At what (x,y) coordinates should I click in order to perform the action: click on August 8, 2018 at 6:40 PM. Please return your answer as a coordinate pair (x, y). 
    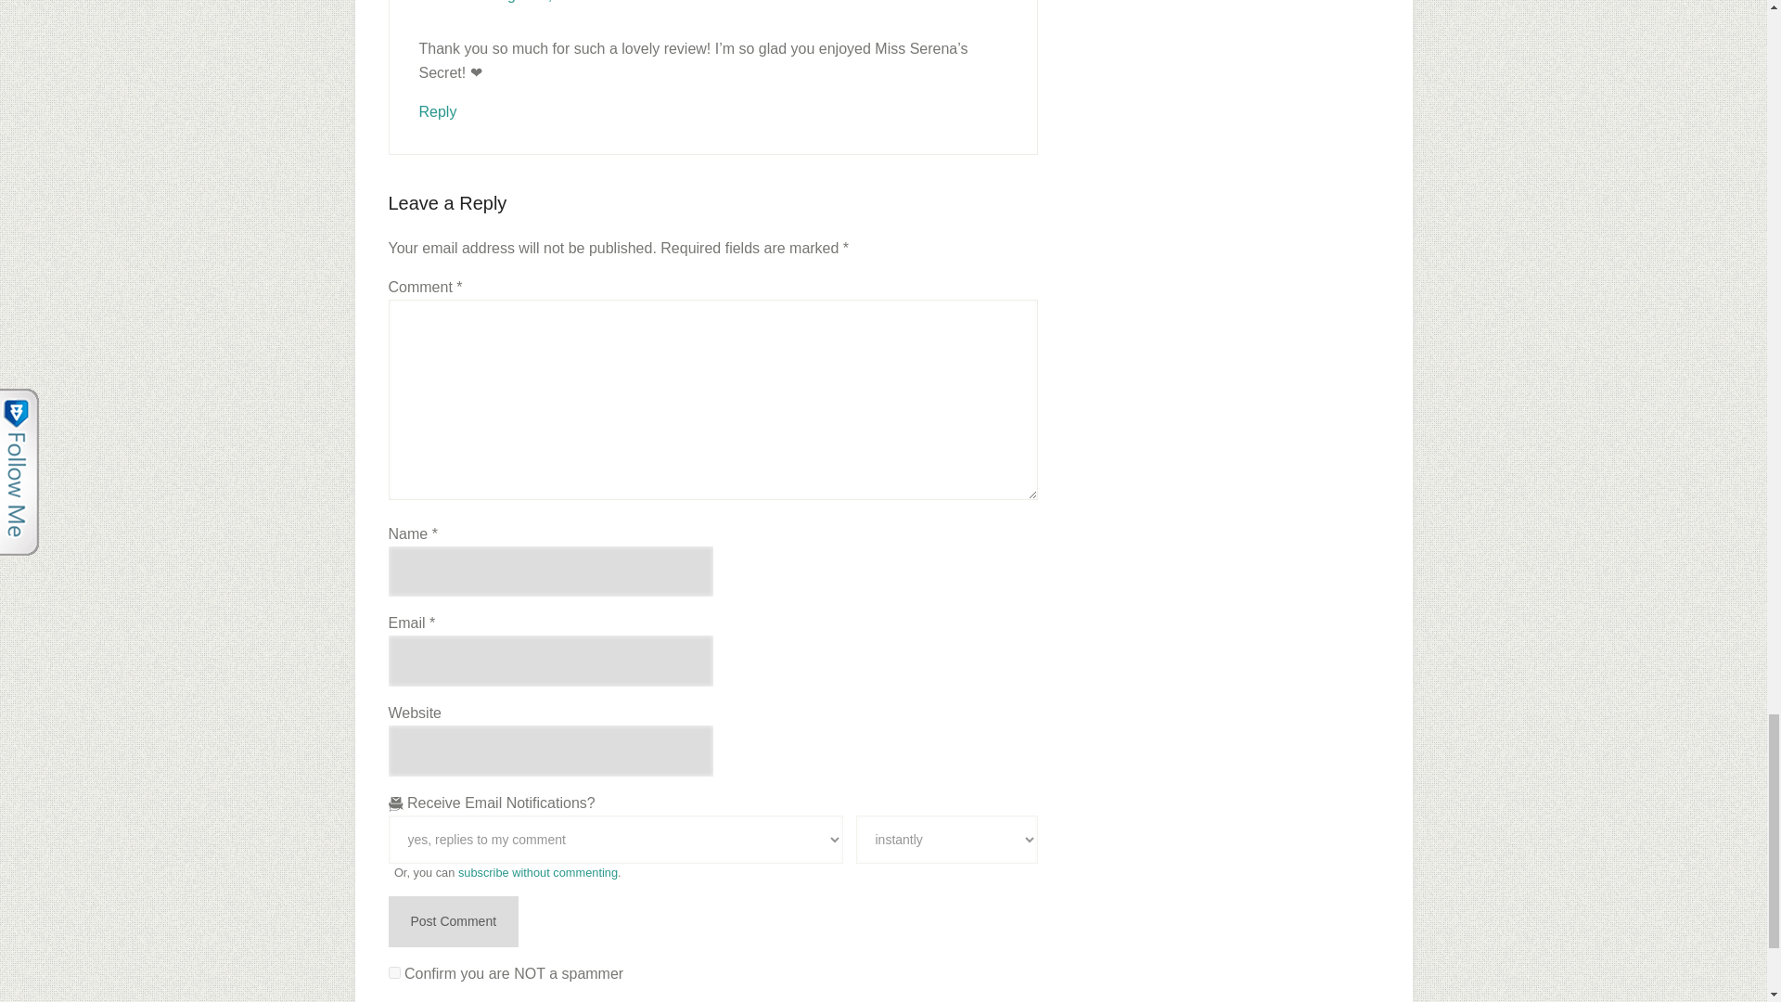
    Looking at the image, I should click on (577, 2).